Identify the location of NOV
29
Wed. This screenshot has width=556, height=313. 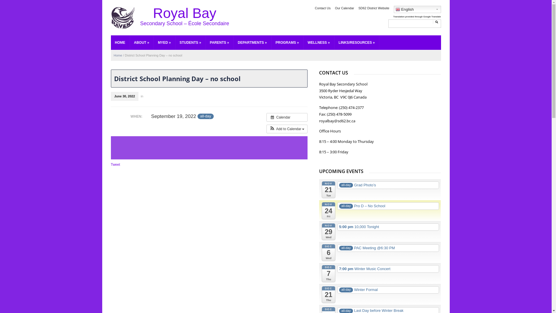
(328, 232).